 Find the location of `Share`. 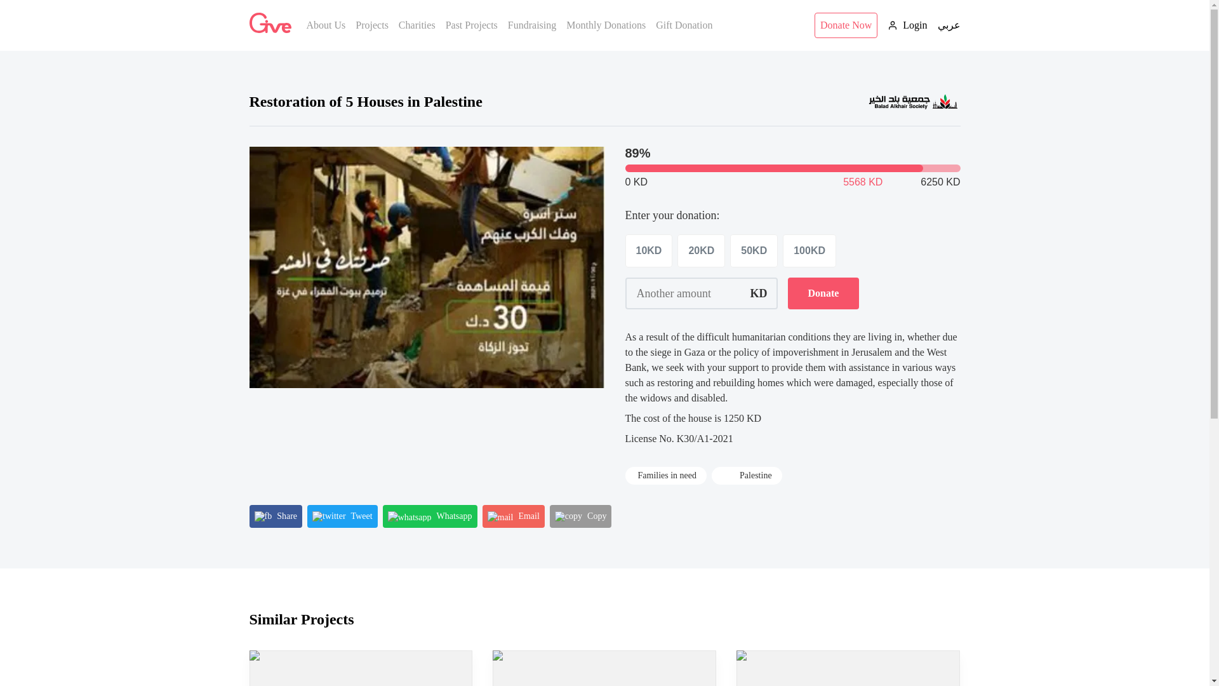

Share is located at coordinates (276, 516).